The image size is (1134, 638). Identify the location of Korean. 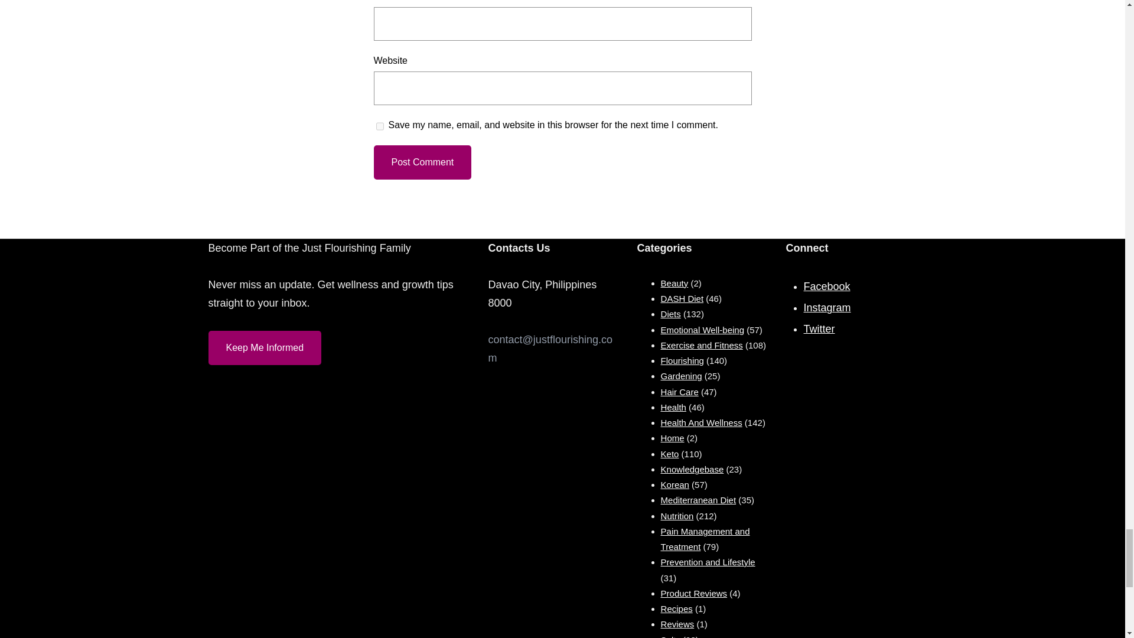
(675, 484).